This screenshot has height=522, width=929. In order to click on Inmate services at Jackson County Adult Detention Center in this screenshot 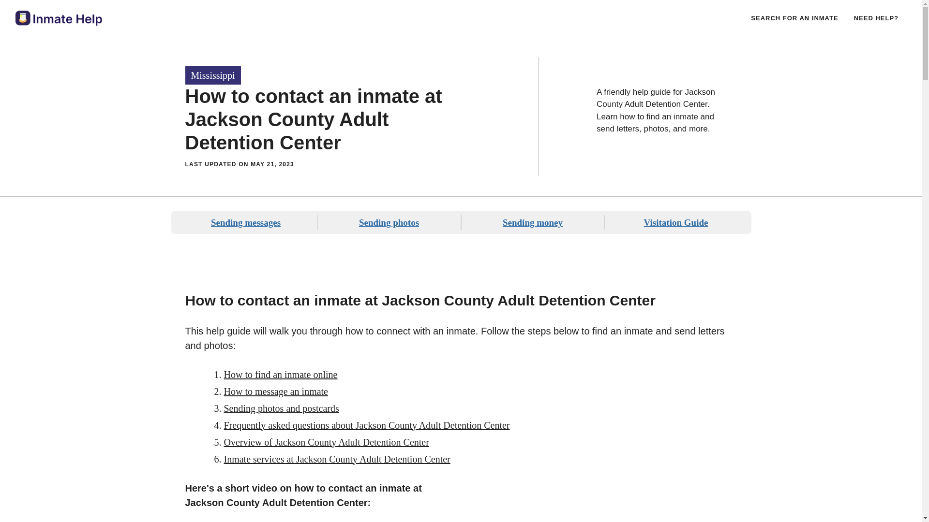, I will do `click(337, 459)`.